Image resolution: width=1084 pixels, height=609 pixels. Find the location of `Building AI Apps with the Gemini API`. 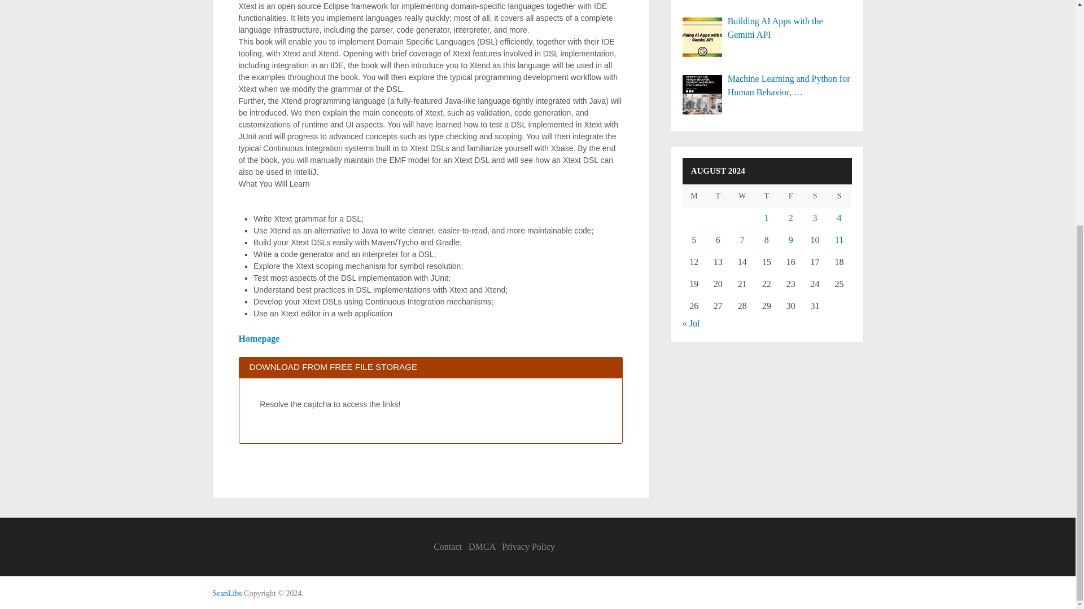

Building AI Apps with the Gemini API is located at coordinates (767, 28).